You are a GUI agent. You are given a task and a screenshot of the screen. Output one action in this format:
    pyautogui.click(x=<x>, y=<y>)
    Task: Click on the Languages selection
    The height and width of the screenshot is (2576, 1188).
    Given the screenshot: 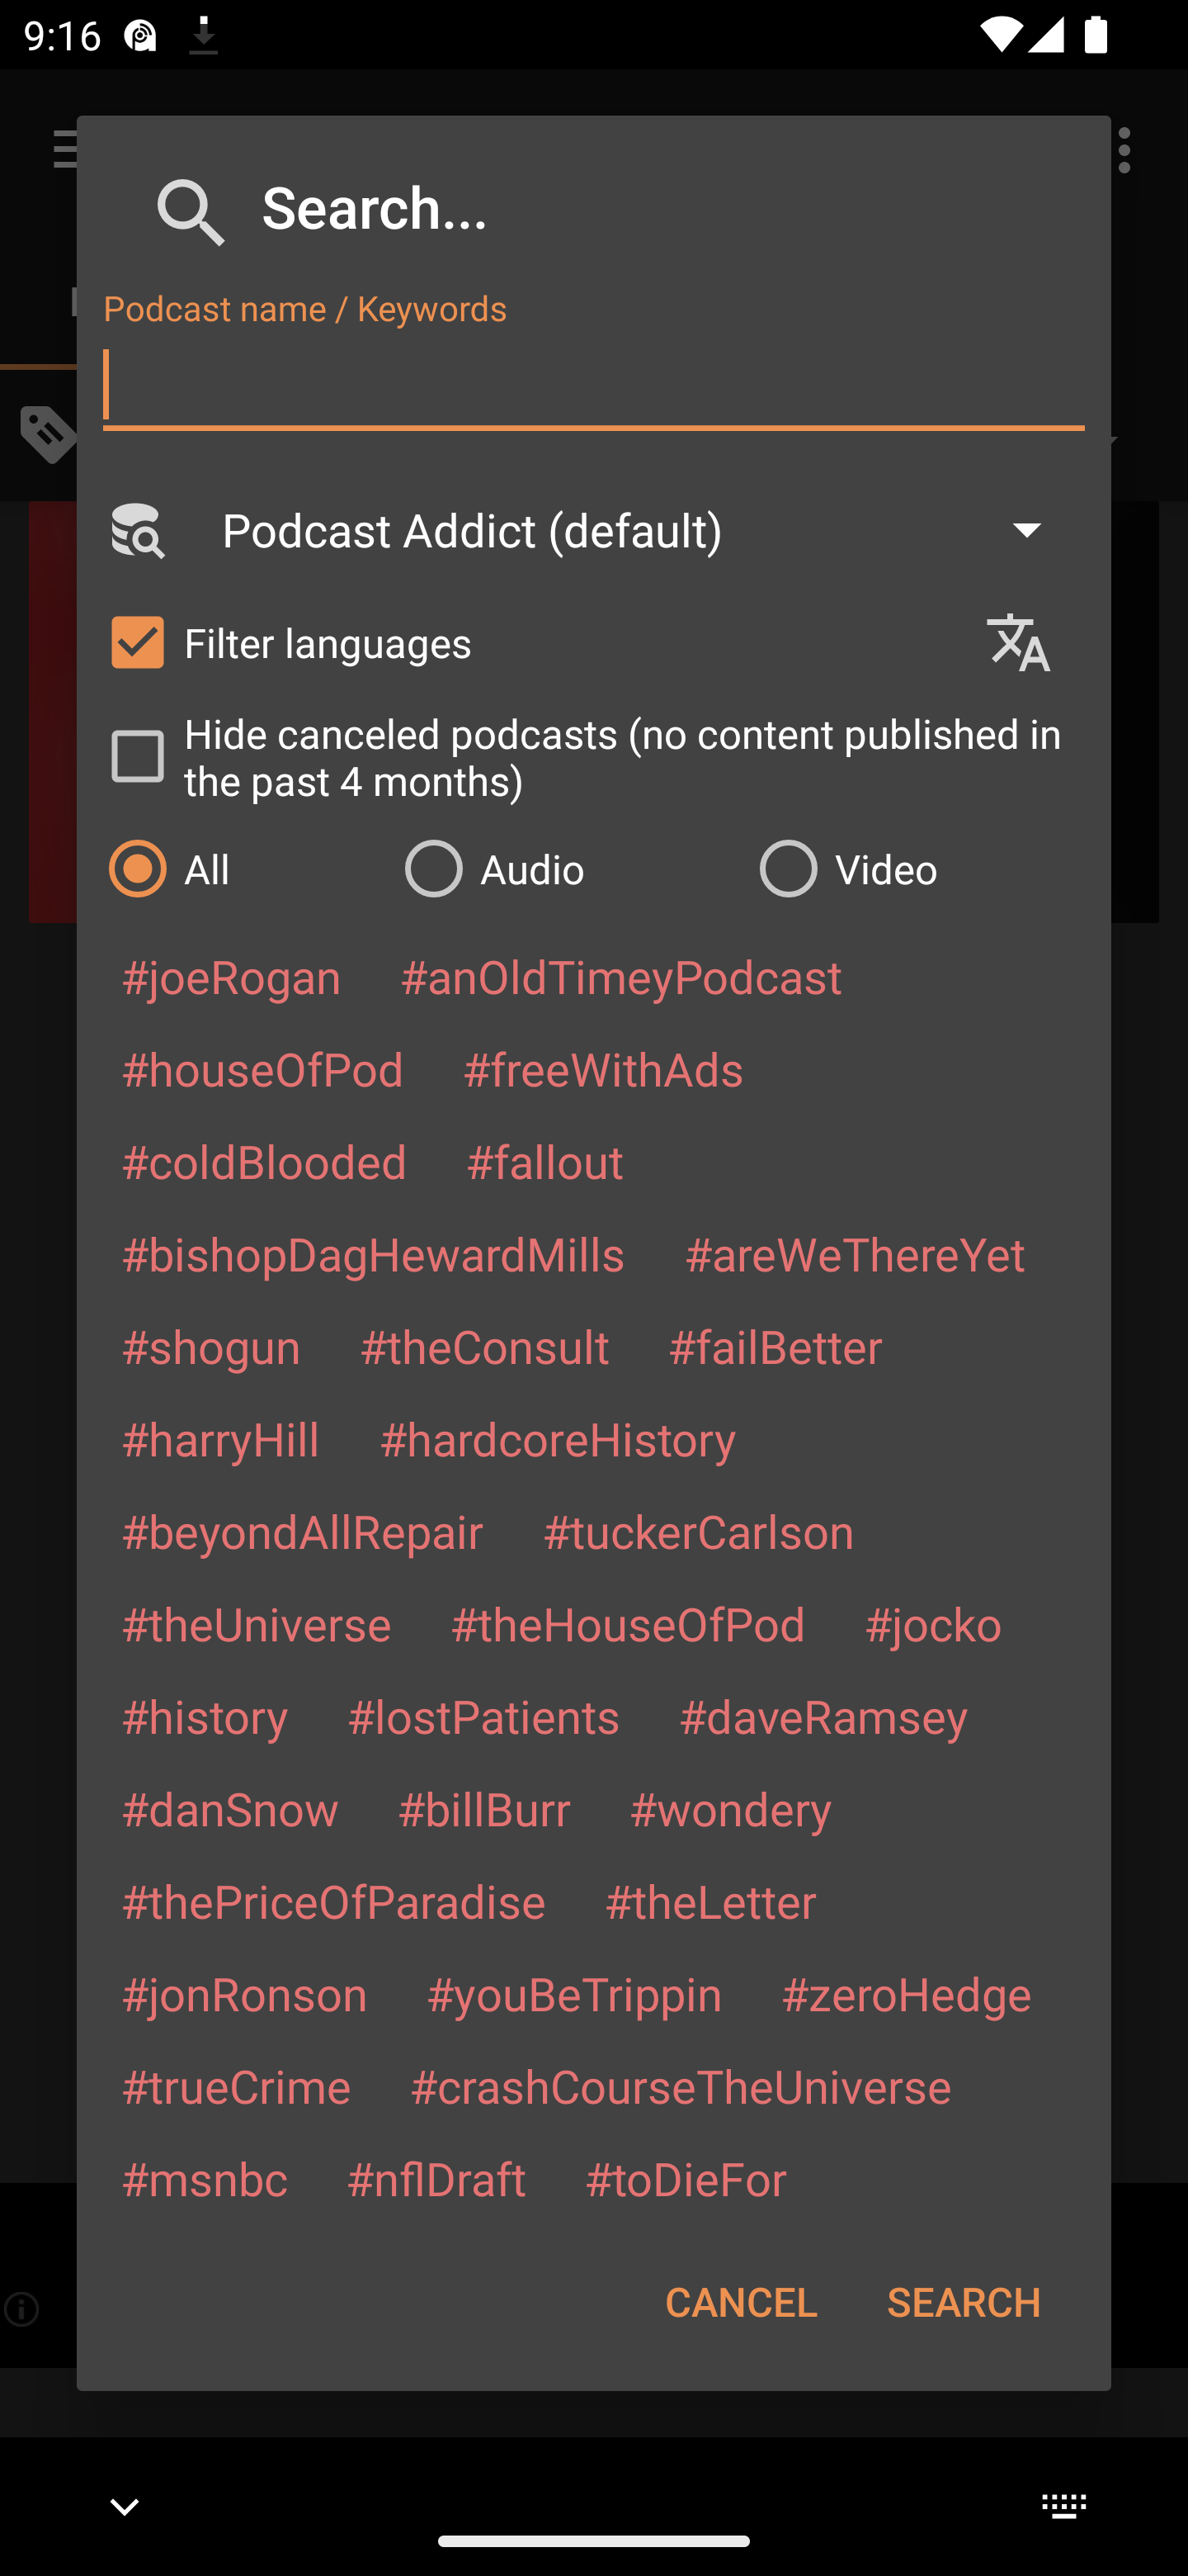 What is the action you would take?
    pyautogui.click(x=1033, y=642)
    